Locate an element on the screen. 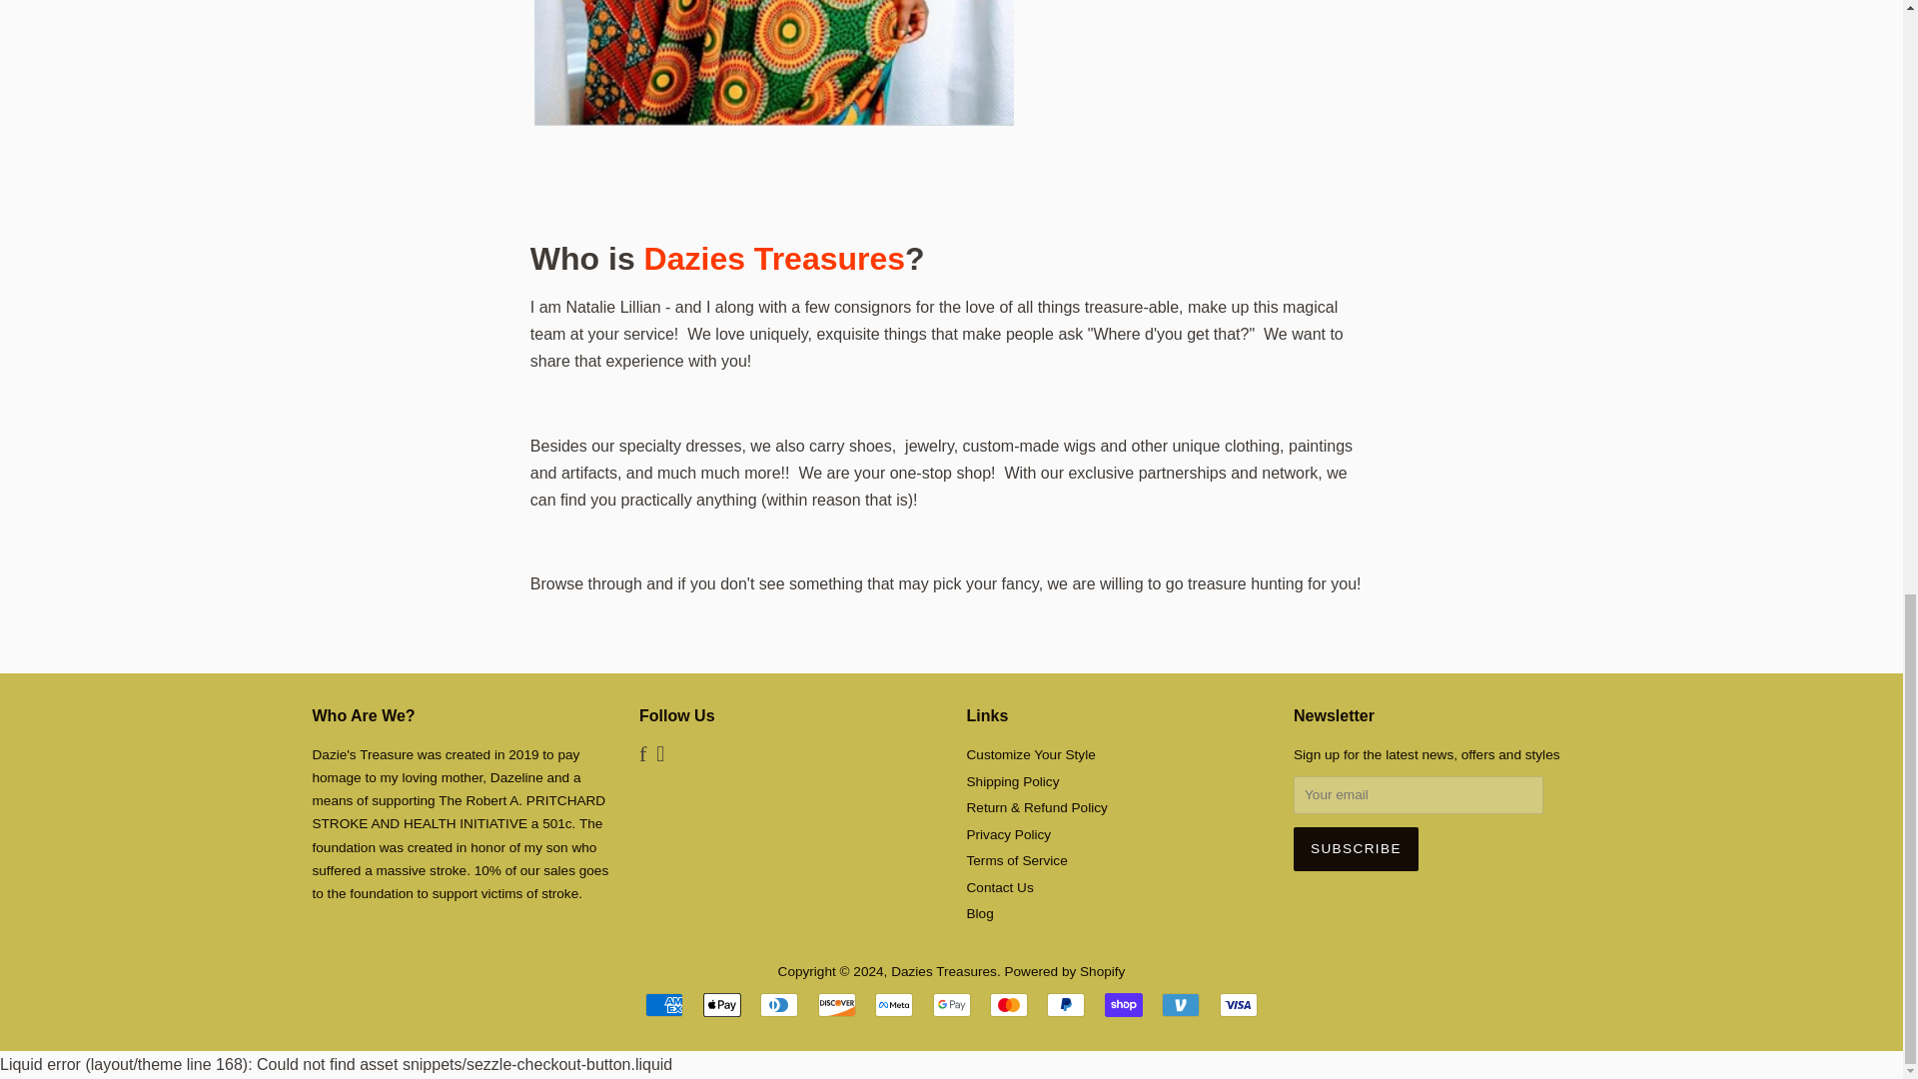 Image resolution: width=1918 pixels, height=1079 pixels. Meta Pay is located at coordinates (893, 1005).